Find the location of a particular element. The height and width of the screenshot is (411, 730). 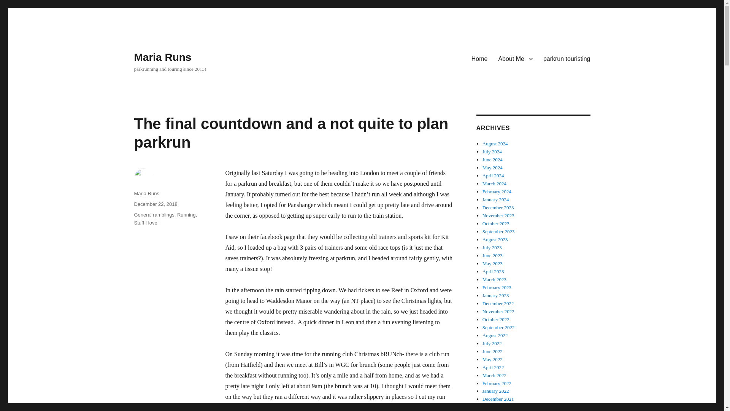

December 22, 2018 is located at coordinates (155, 204).